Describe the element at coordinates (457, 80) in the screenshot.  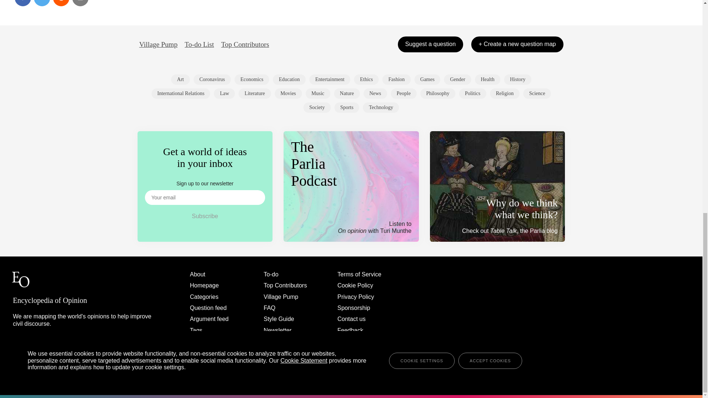
I see `Gender` at that location.